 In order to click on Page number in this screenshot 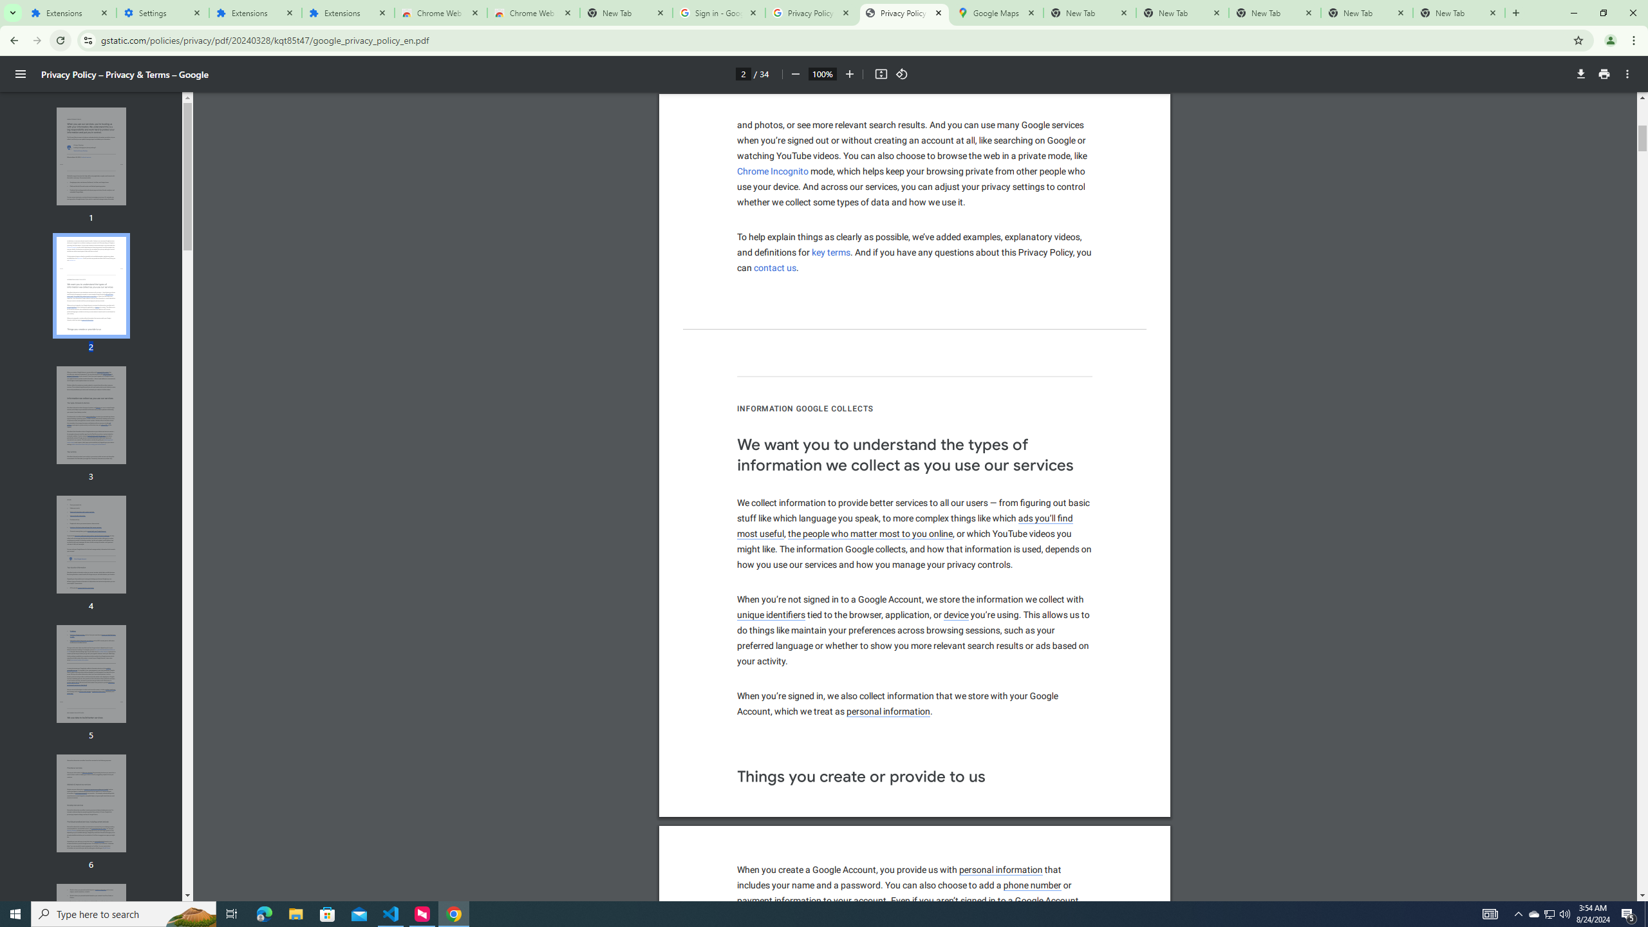, I will do `click(743, 73)`.